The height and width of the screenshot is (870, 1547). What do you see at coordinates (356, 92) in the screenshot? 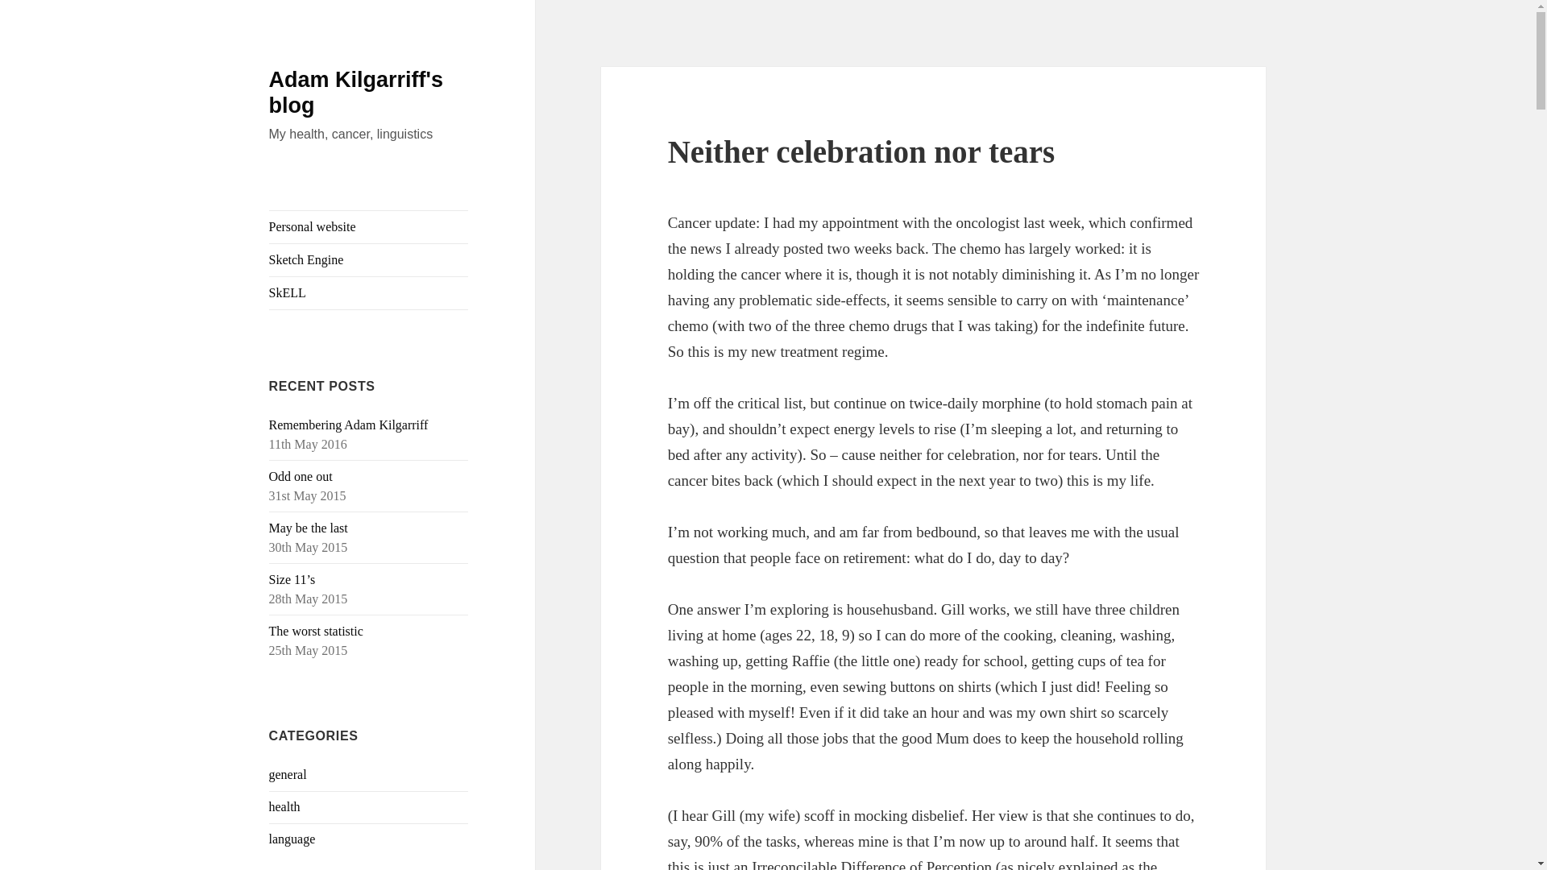
I see `Adam Kilgarriff's blog` at bounding box center [356, 92].